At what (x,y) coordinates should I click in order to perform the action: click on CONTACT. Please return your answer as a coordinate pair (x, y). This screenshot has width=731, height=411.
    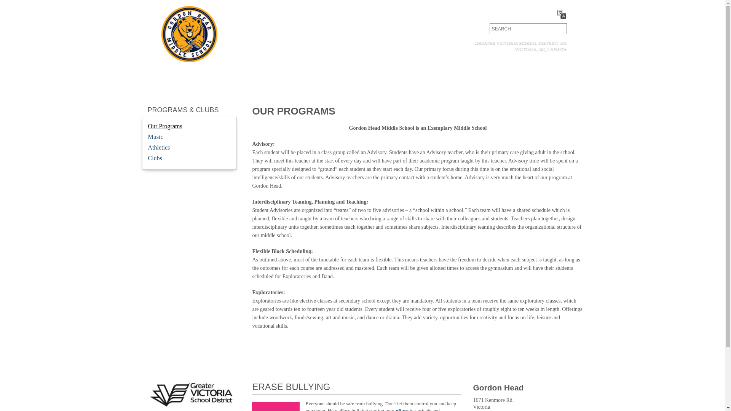
    Looking at the image, I should click on (460, 14).